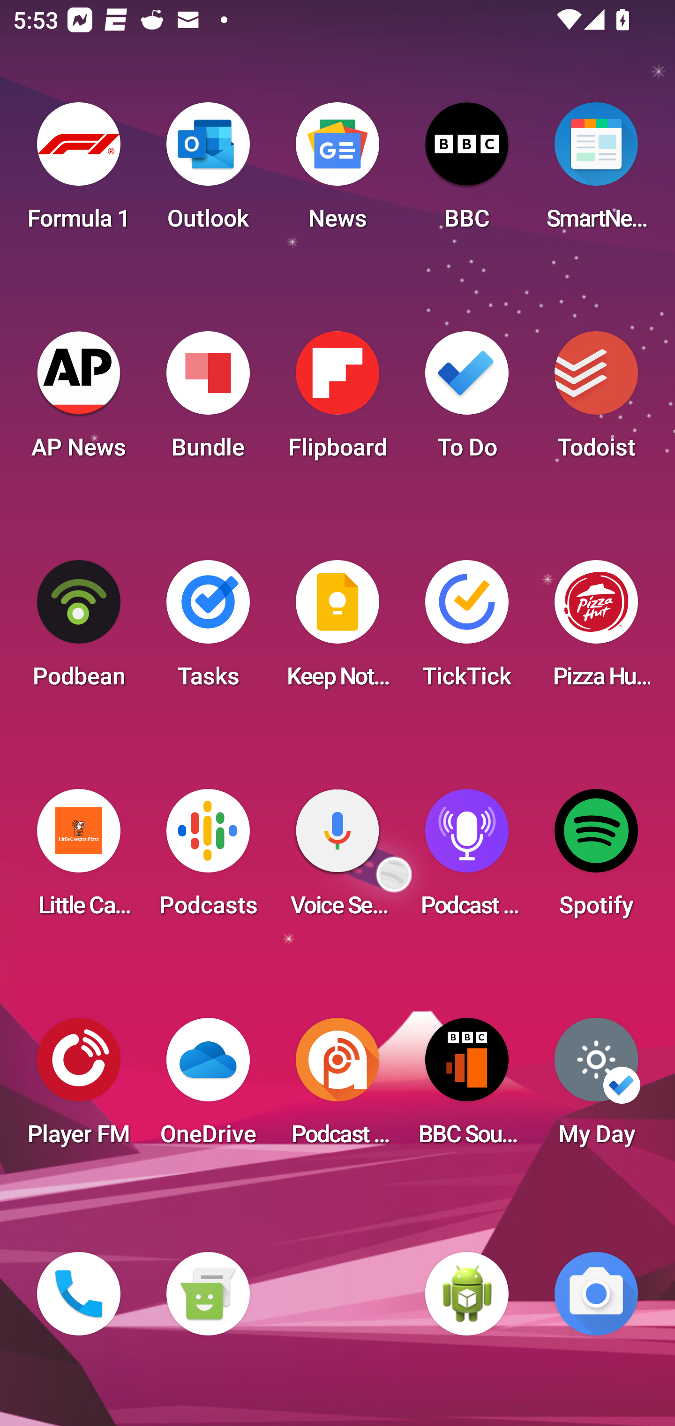 This screenshot has height=1426, width=675. I want to click on News, so click(337, 172).